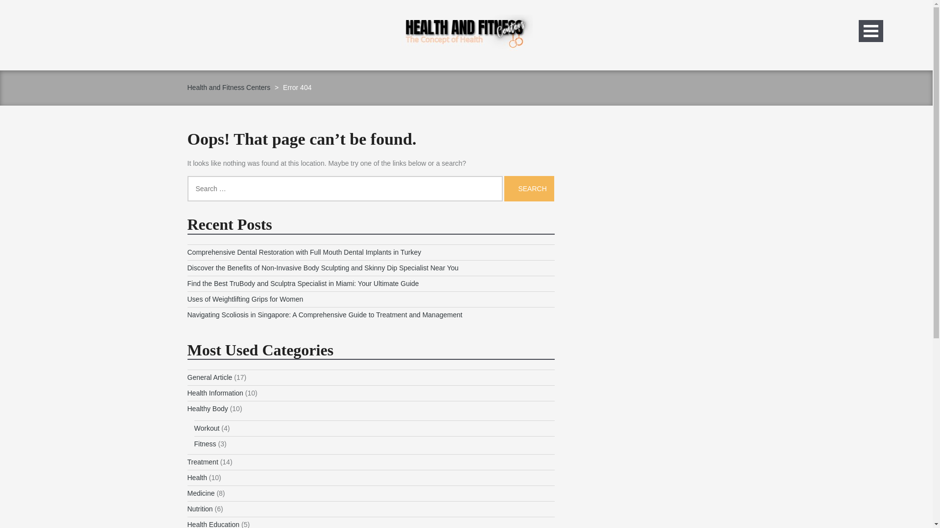 This screenshot has width=940, height=528. I want to click on Uses of Weightlifting Grips for Women, so click(245, 299).